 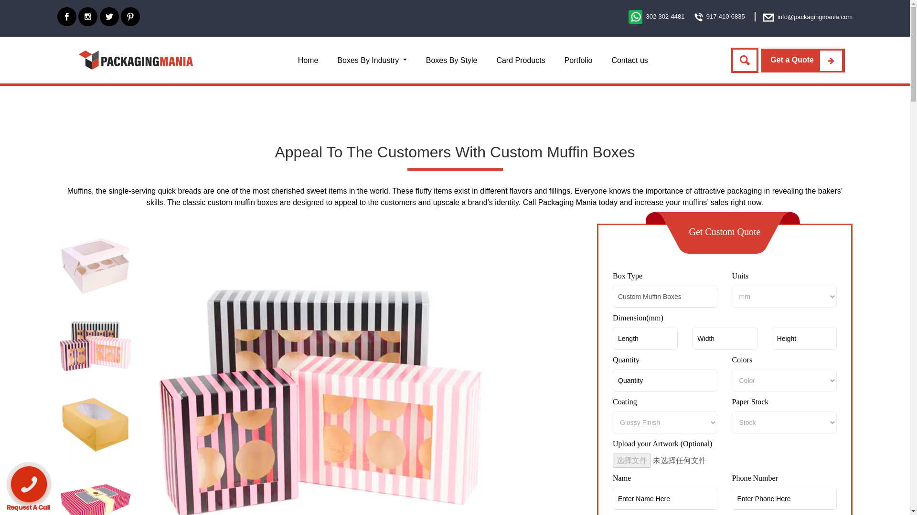 I want to click on   917-410-6835, so click(x=719, y=16).